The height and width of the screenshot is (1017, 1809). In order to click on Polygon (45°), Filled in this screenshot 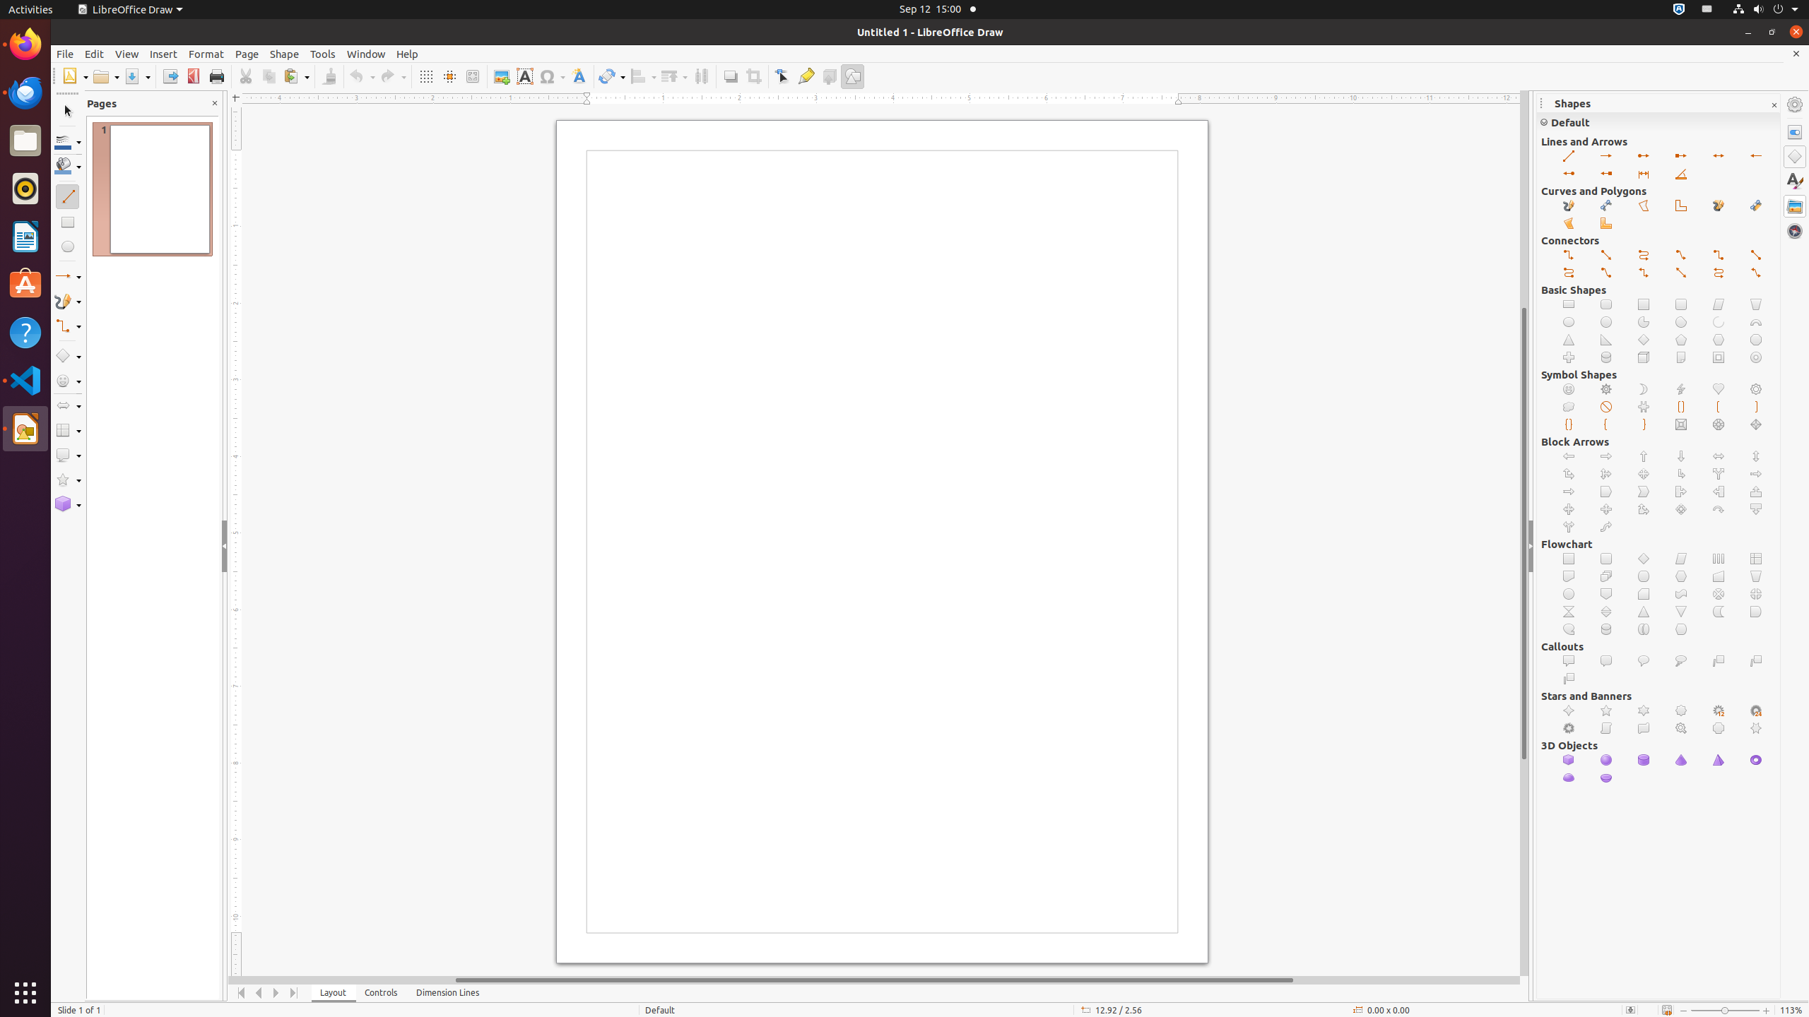, I will do `click(1607, 223)`.